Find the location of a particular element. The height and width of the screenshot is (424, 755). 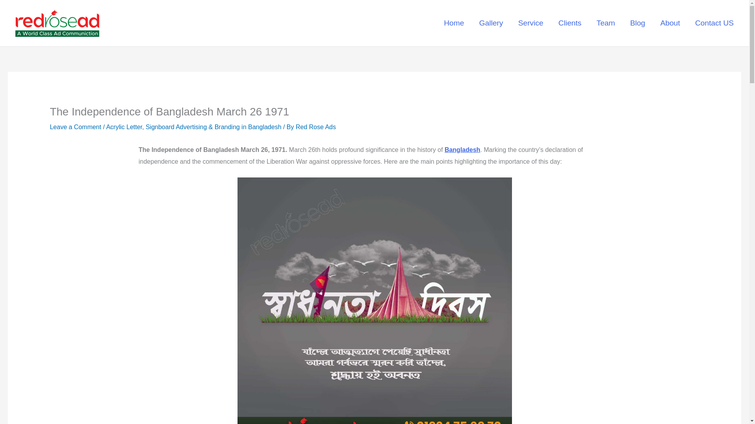

View all posts by Red Rose Ads is located at coordinates (316, 127).